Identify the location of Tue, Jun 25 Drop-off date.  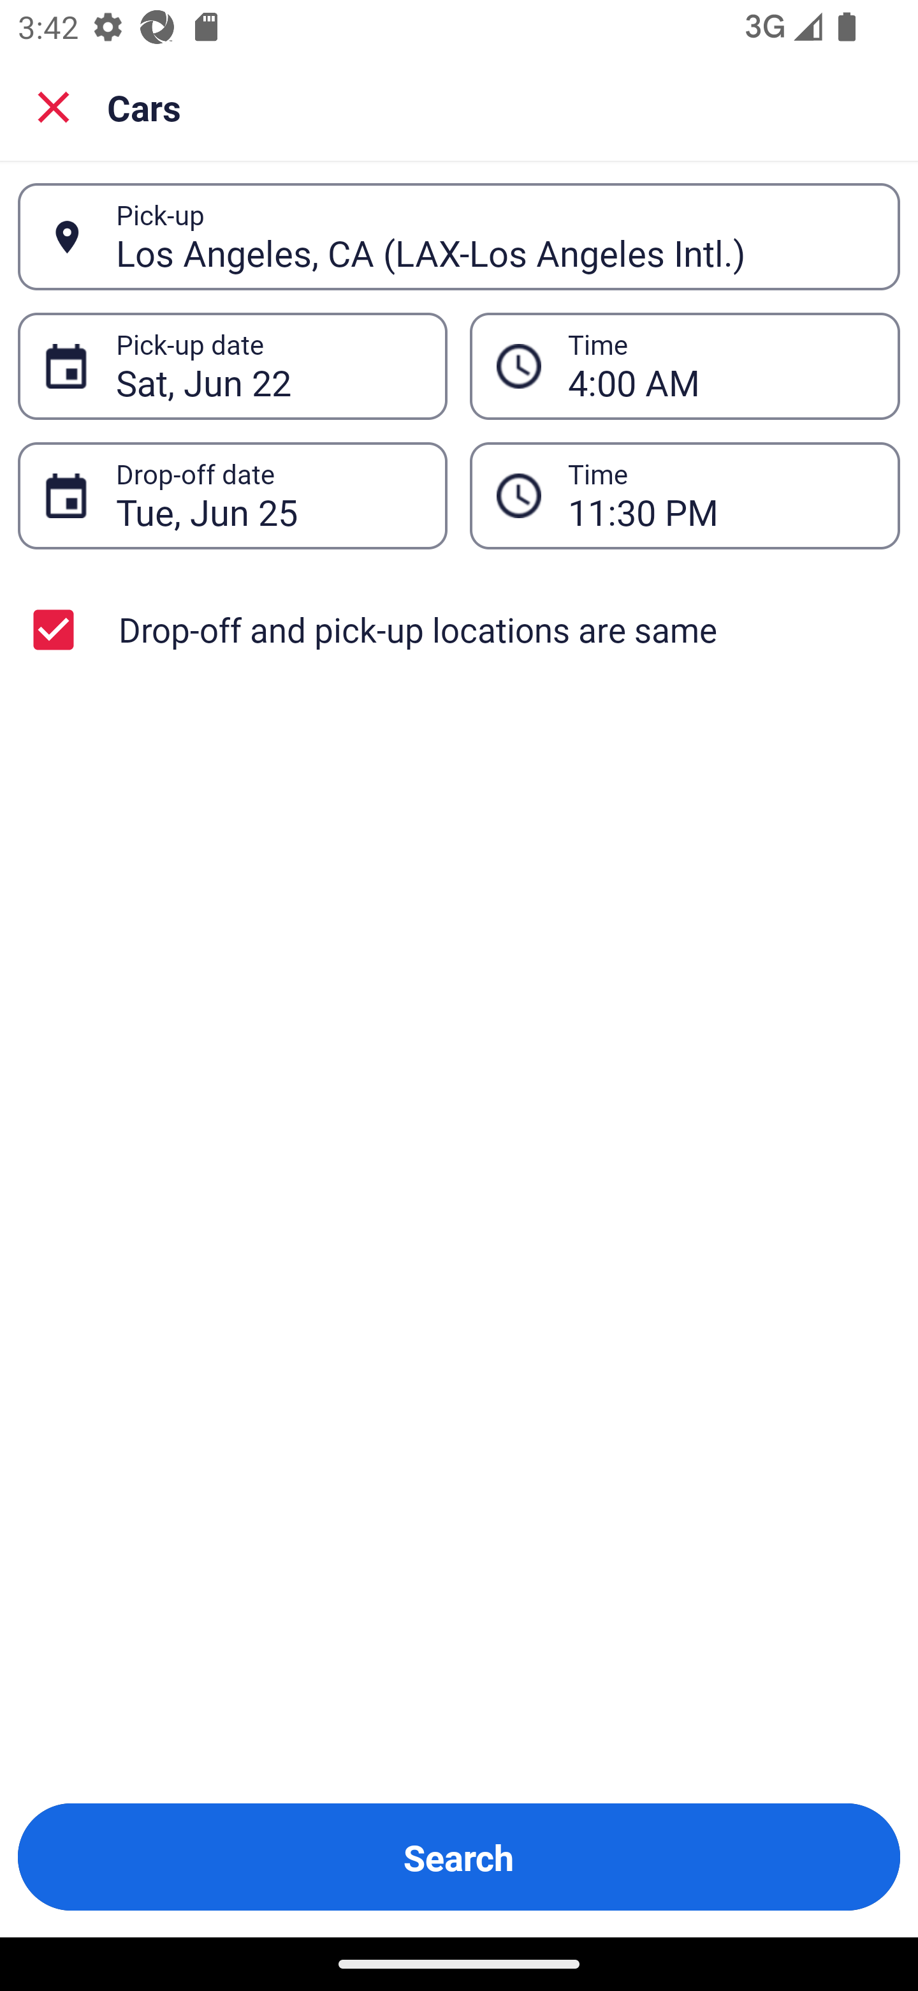
(232, 495).